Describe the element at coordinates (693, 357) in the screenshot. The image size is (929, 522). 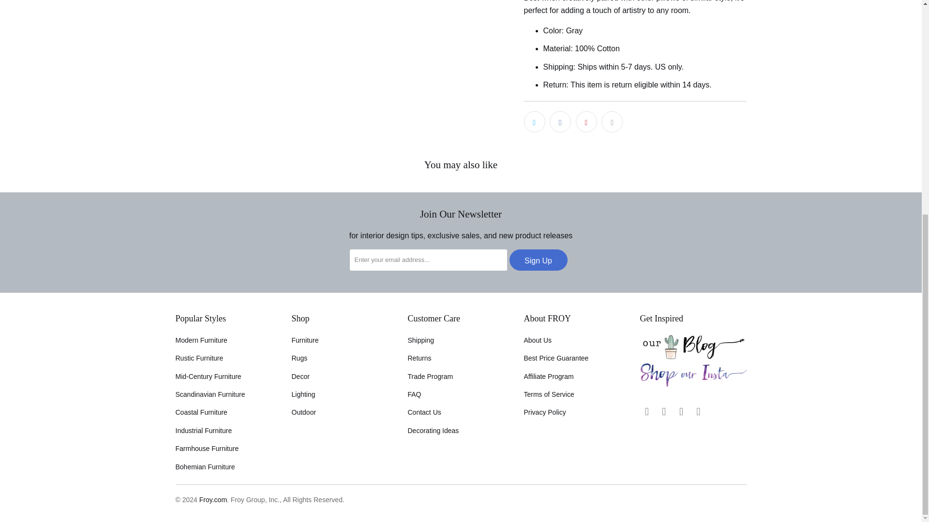
I see `FROY Blog` at that location.